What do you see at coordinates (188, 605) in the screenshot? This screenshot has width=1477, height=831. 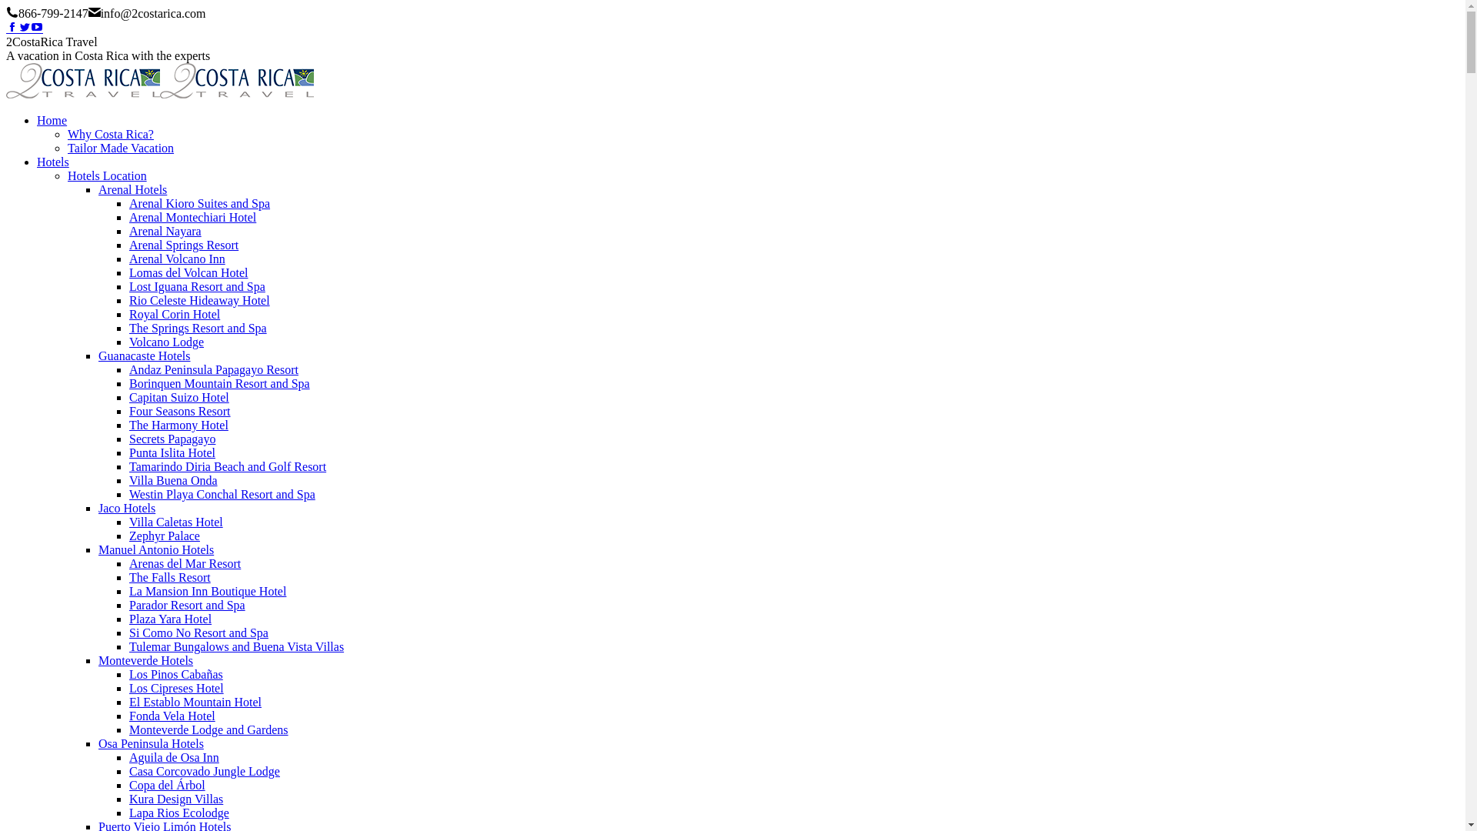 I see `Parador Resort and Spa` at bounding box center [188, 605].